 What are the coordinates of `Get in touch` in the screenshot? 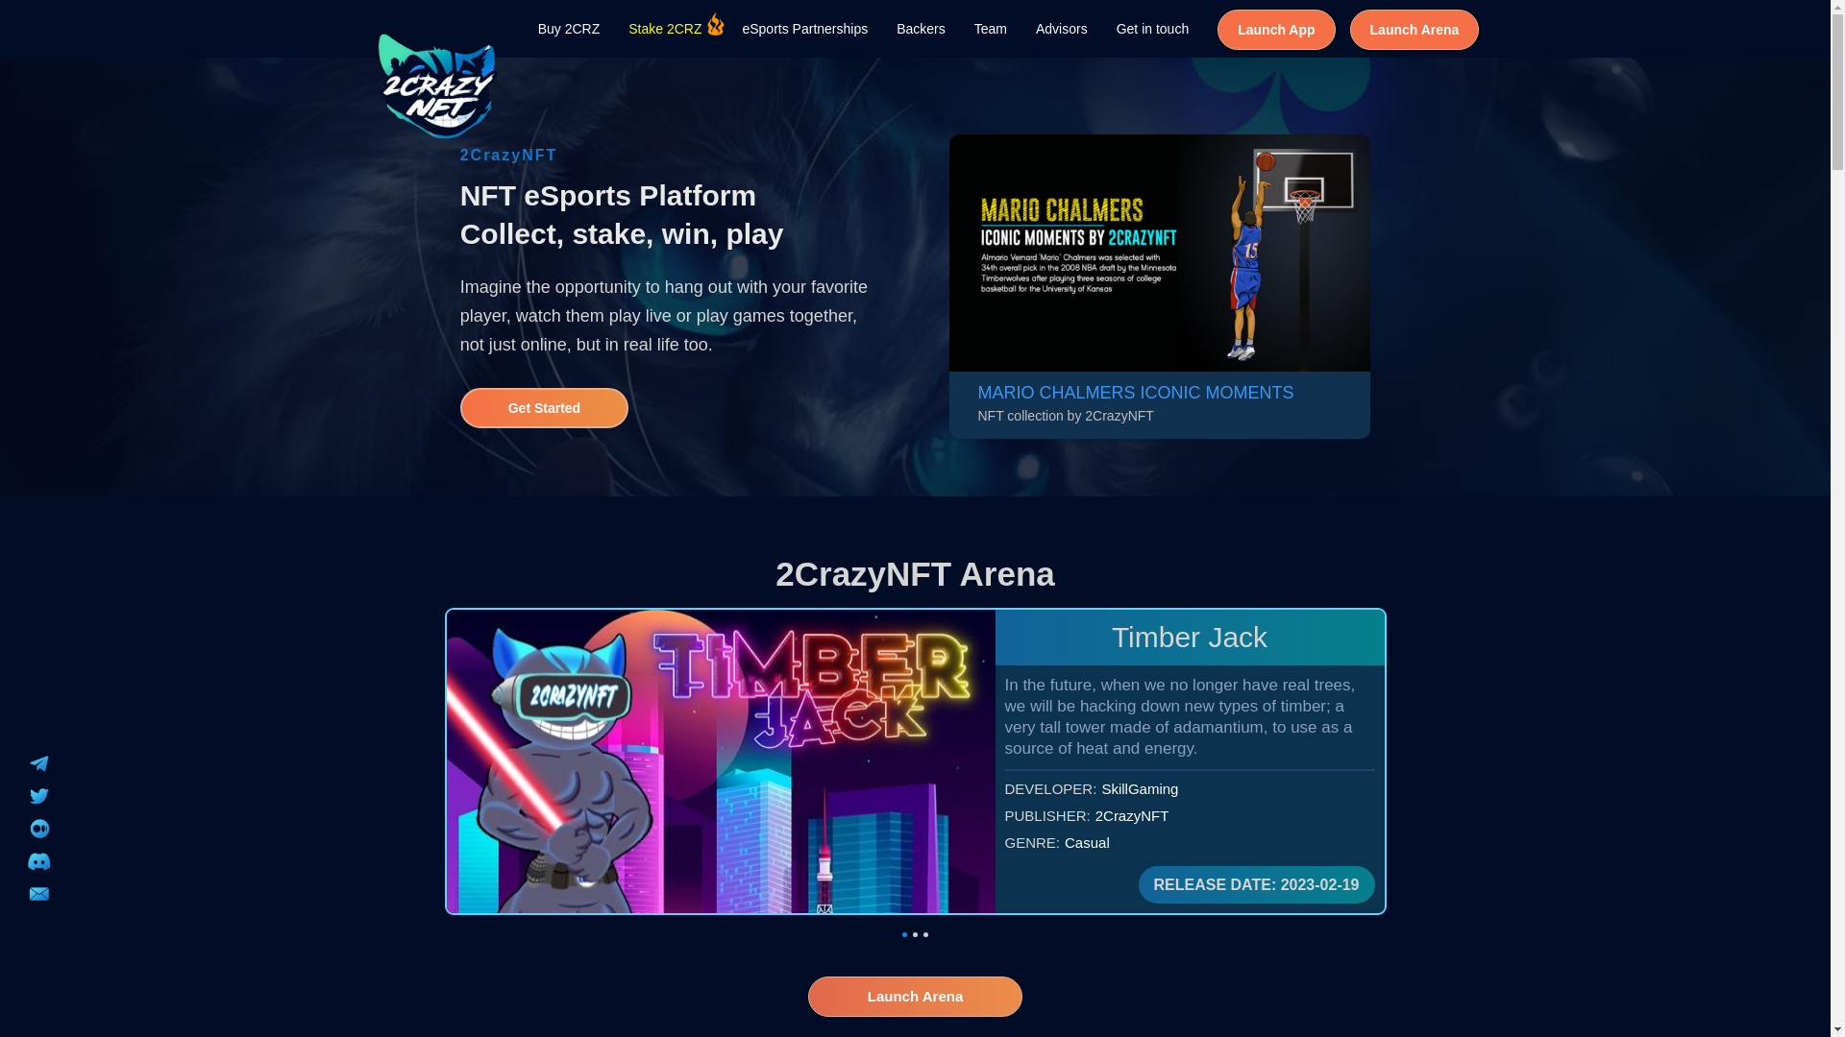 It's located at (1153, 29).